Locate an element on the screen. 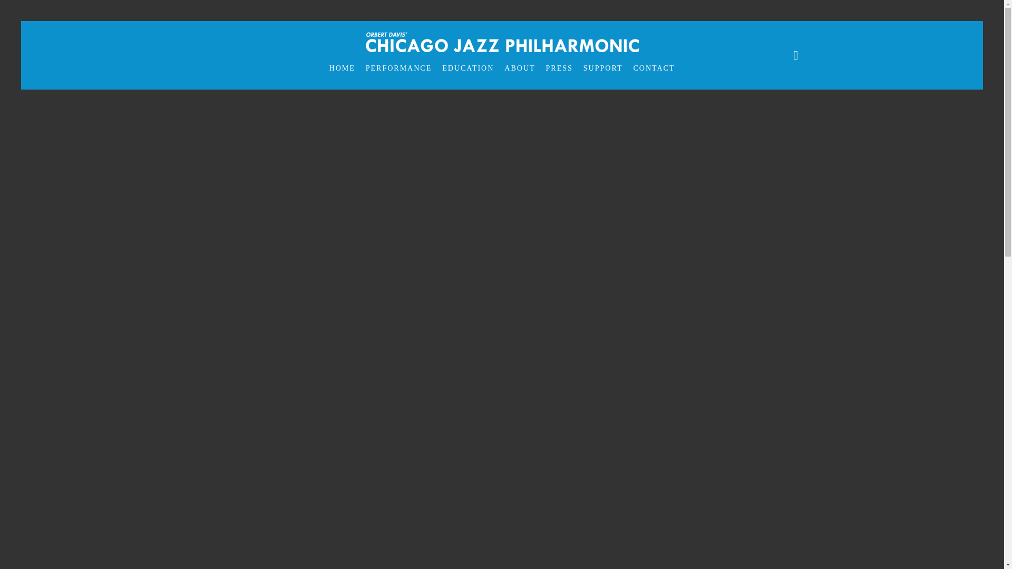  EDUCATION is located at coordinates (468, 68).